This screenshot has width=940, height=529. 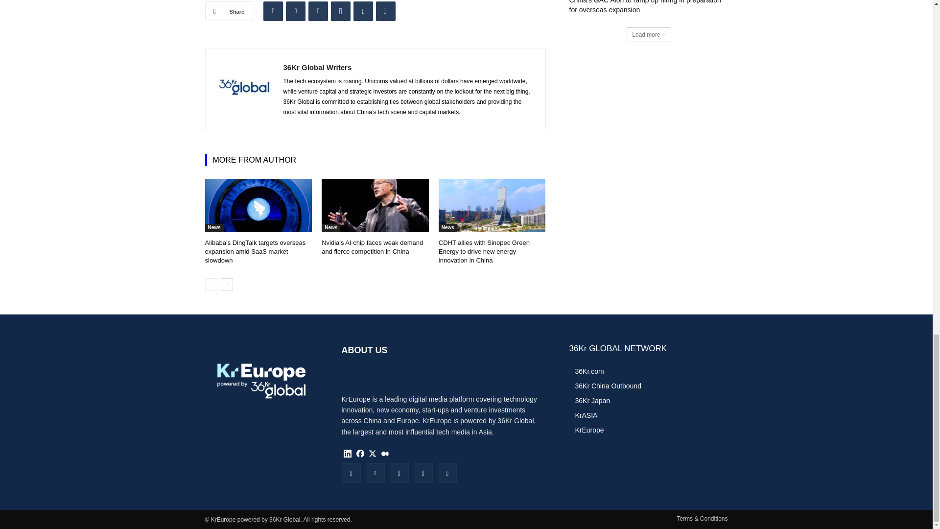 What do you see at coordinates (363, 11) in the screenshot?
I see `Email` at bounding box center [363, 11].